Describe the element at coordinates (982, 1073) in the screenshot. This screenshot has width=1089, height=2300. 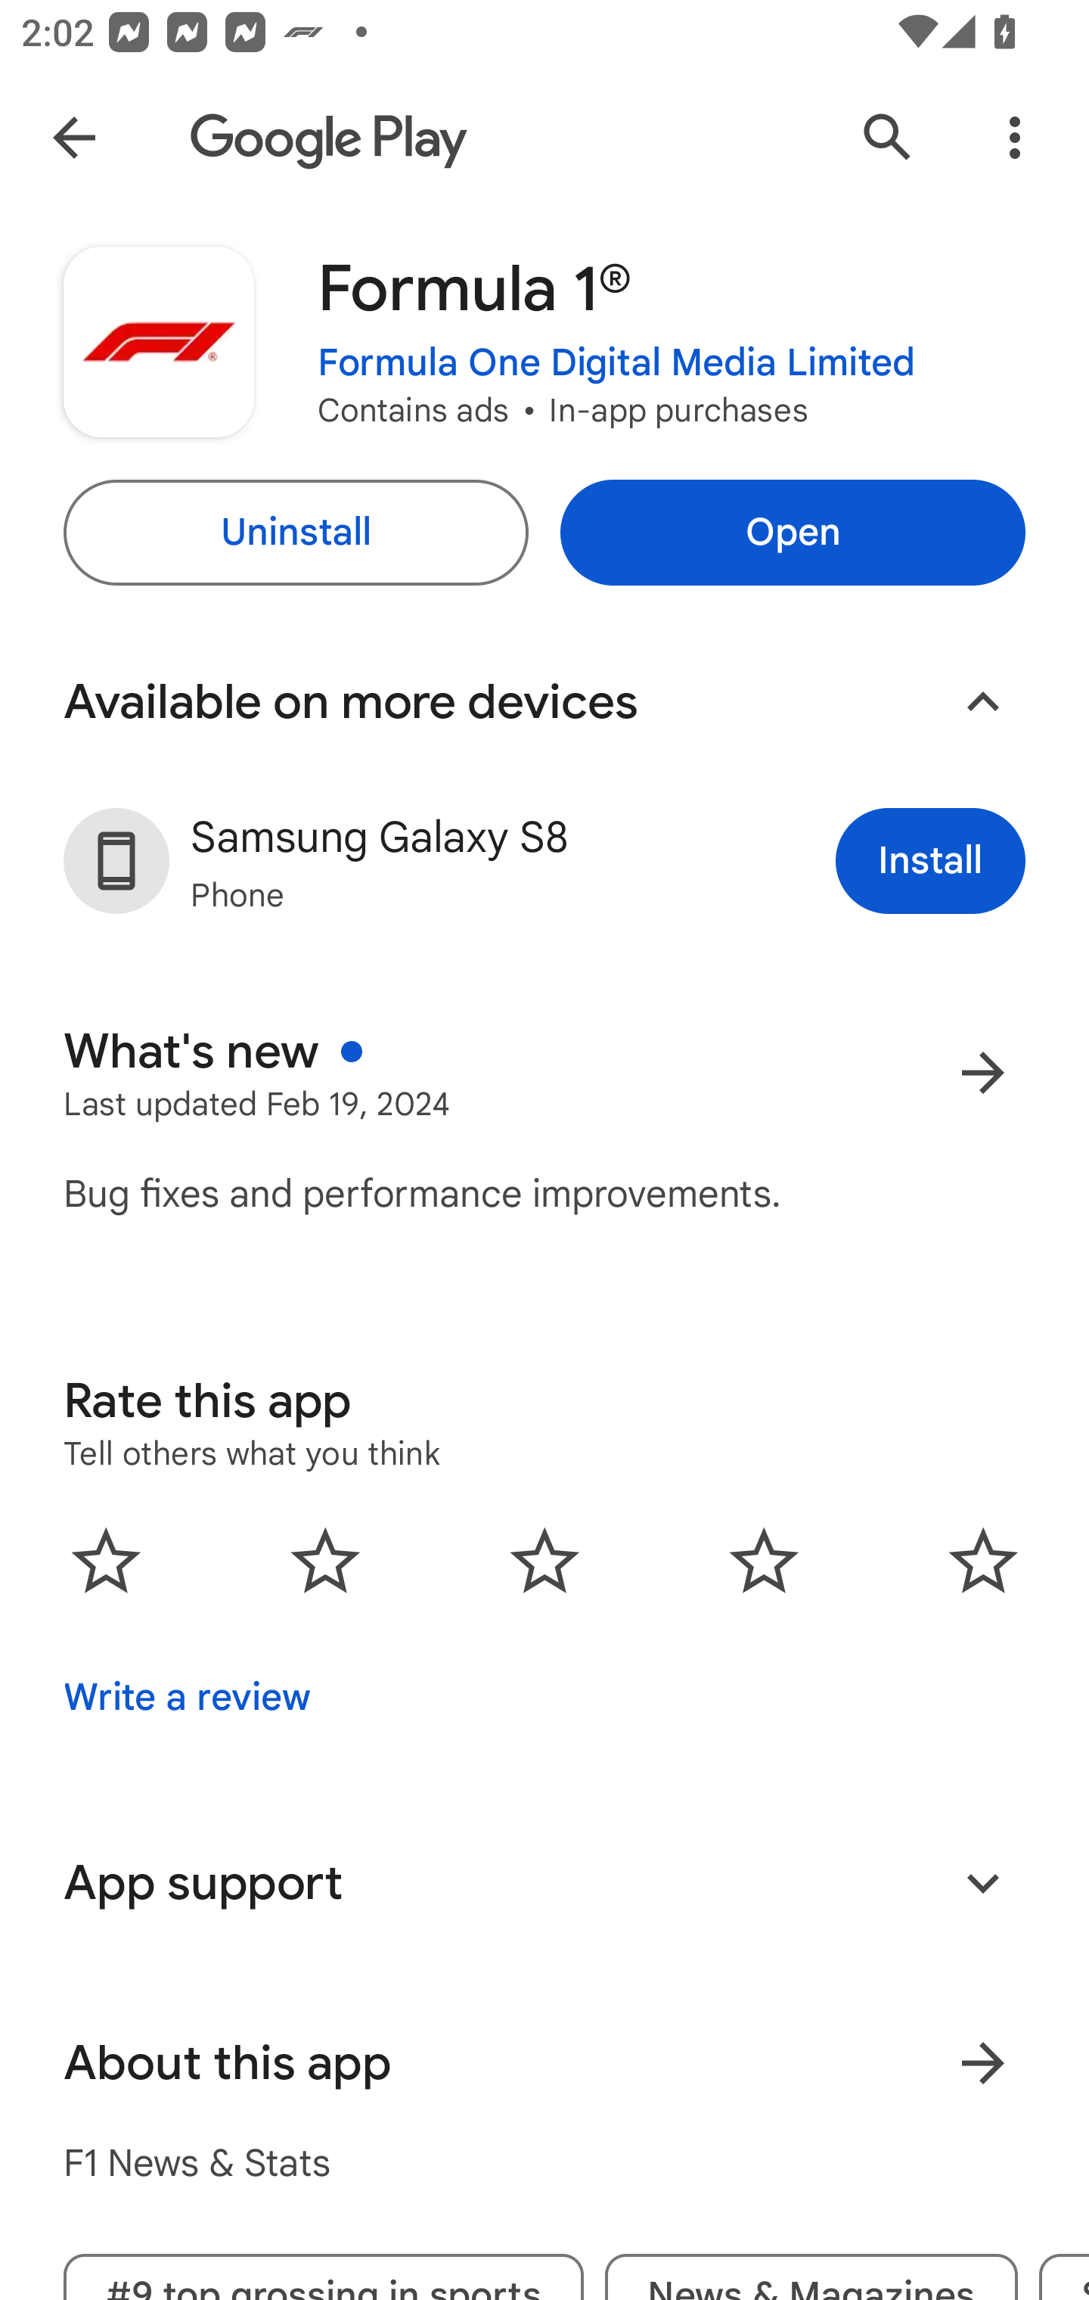
I see `More results for What's new` at that location.